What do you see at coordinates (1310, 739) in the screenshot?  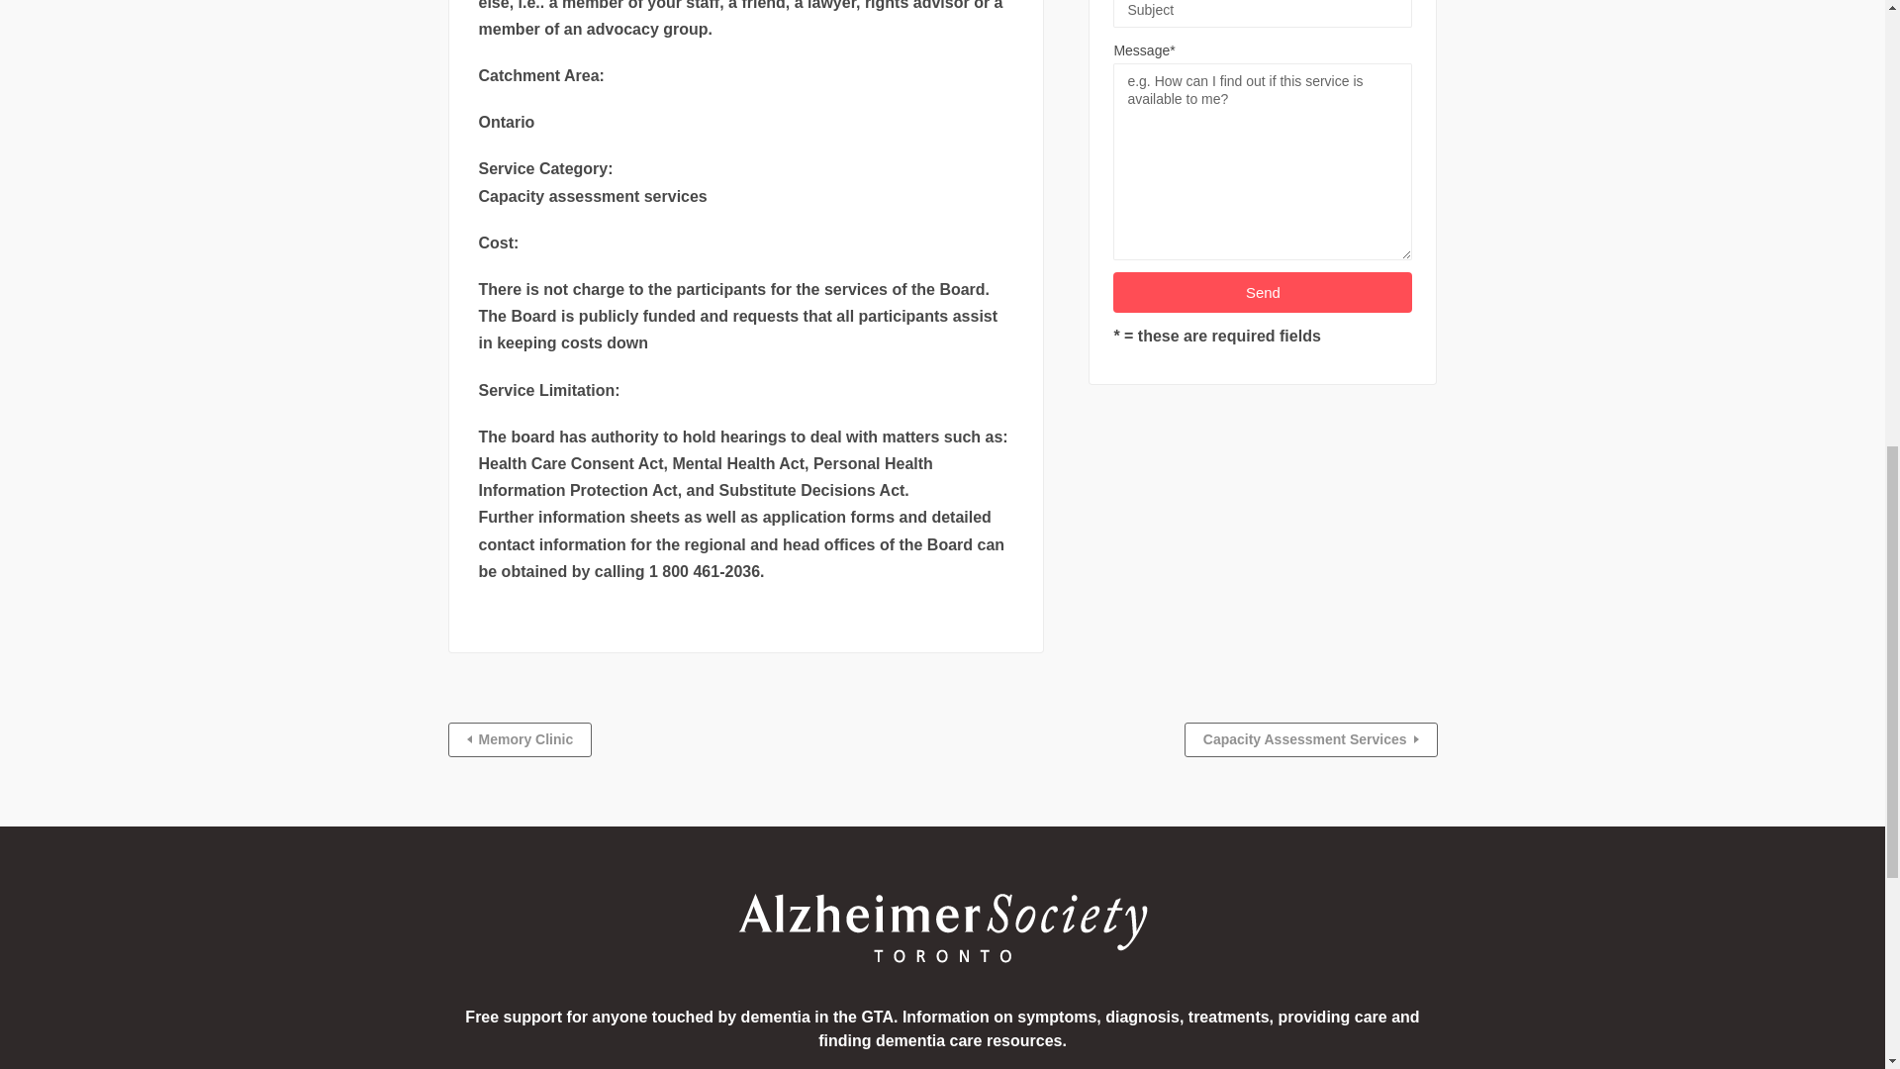 I see `Capacity Assessment Services` at bounding box center [1310, 739].